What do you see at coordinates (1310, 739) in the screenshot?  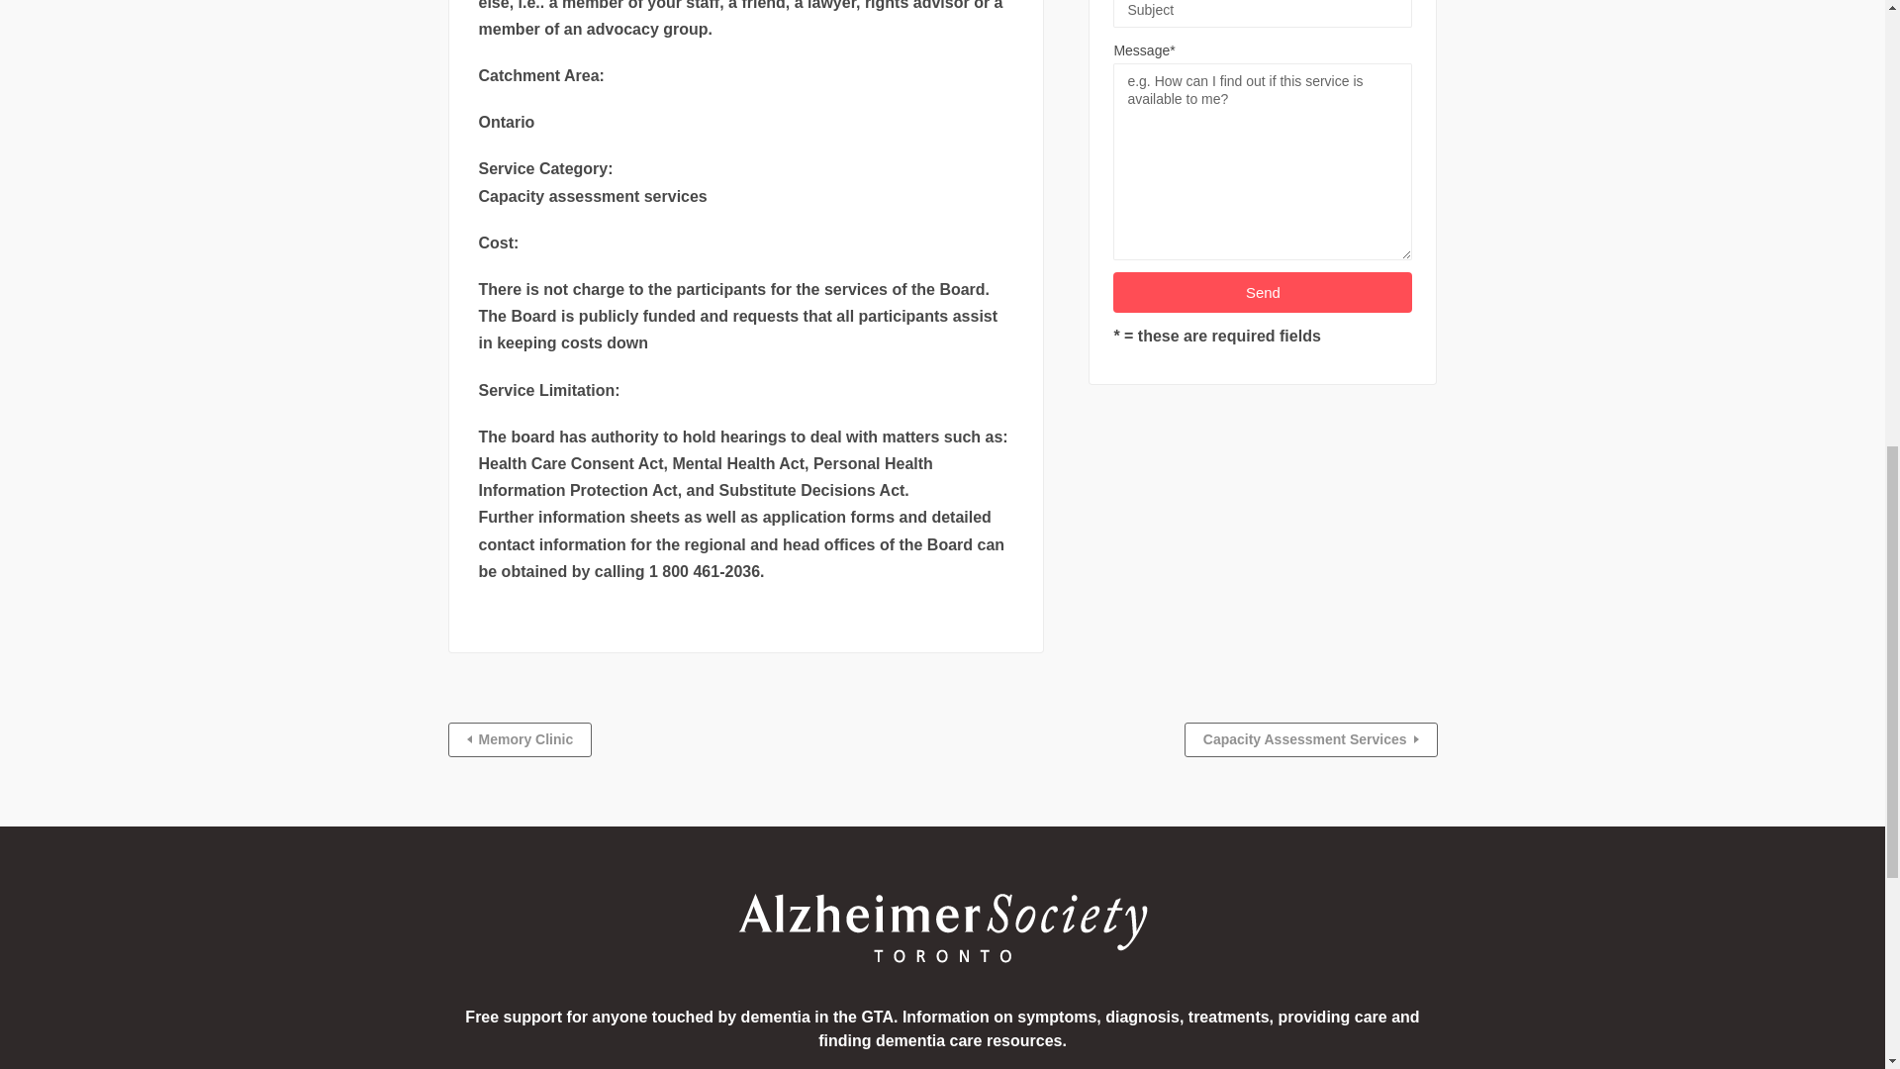 I see `Capacity Assessment Services` at bounding box center [1310, 739].